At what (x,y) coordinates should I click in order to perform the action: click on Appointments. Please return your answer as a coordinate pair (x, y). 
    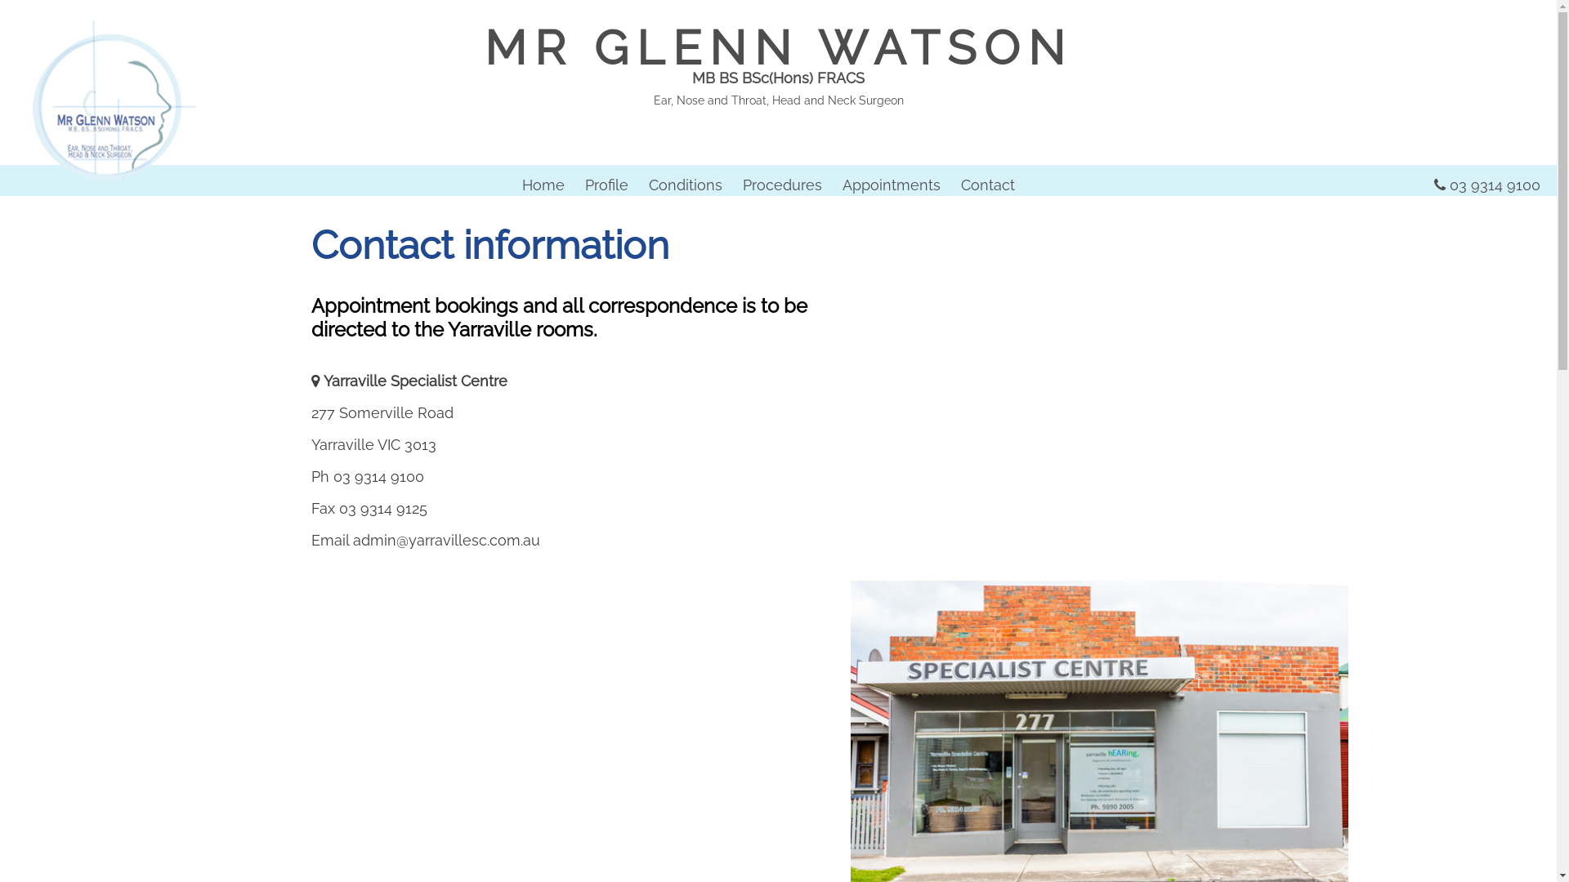
    Looking at the image, I should click on (891, 185).